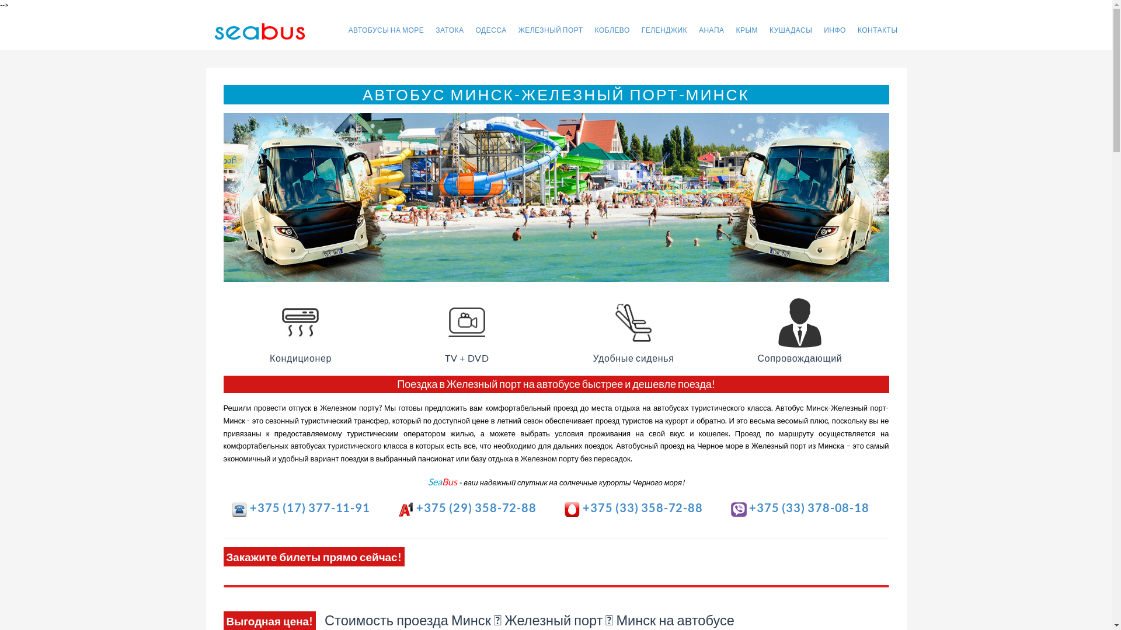 This screenshot has width=1121, height=630. What do you see at coordinates (300, 508) in the screenshot?
I see `+375 (17) 377-11-91` at bounding box center [300, 508].